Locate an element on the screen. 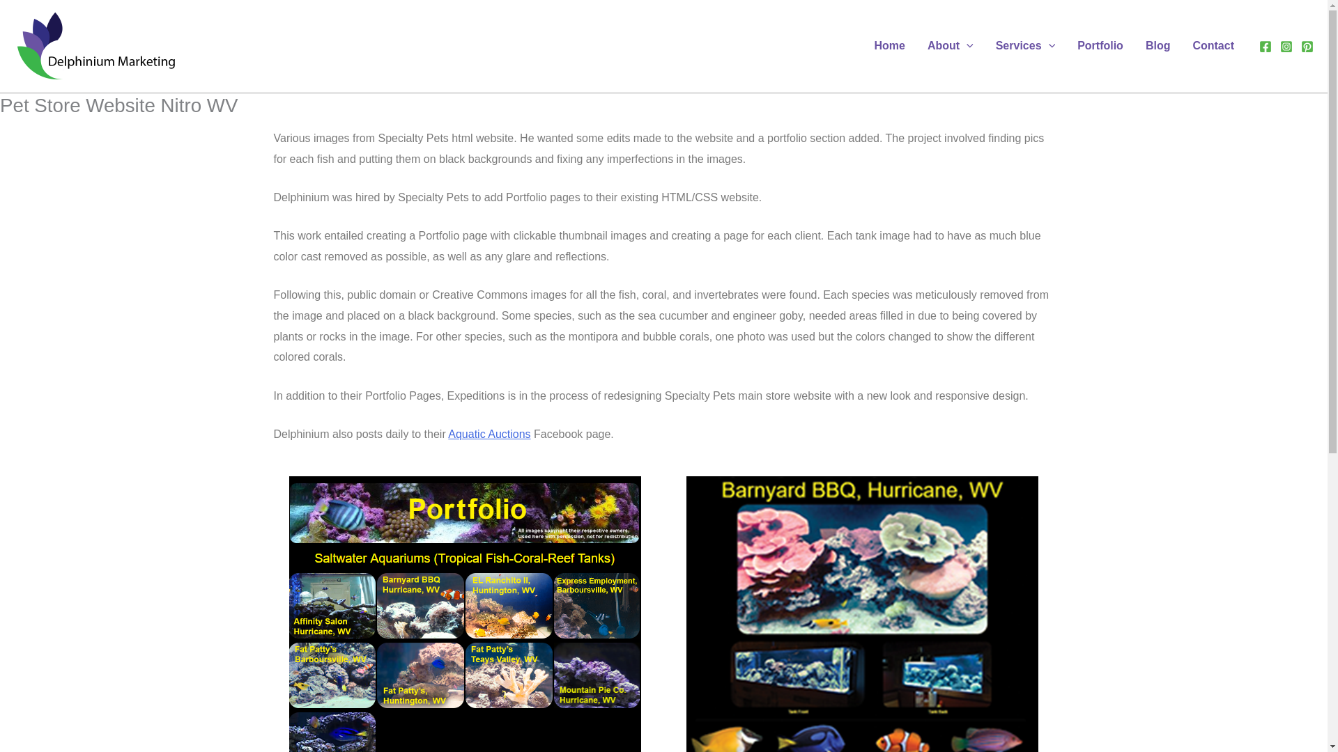 This screenshot has height=752, width=1338. Contact is located at coordinates (1213, 45).